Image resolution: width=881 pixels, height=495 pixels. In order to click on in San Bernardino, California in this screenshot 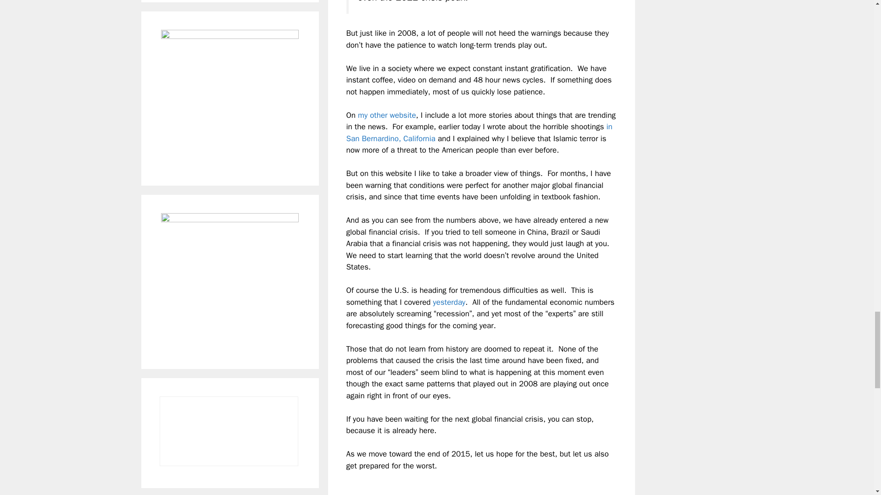, I will do `click(479, 132)`.